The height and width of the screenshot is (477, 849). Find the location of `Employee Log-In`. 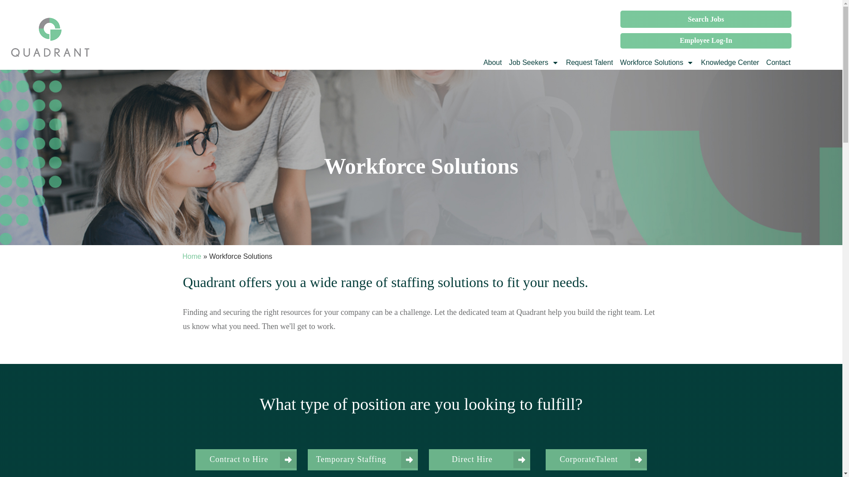

Employee Log-In is located at coordinates (706, 41).